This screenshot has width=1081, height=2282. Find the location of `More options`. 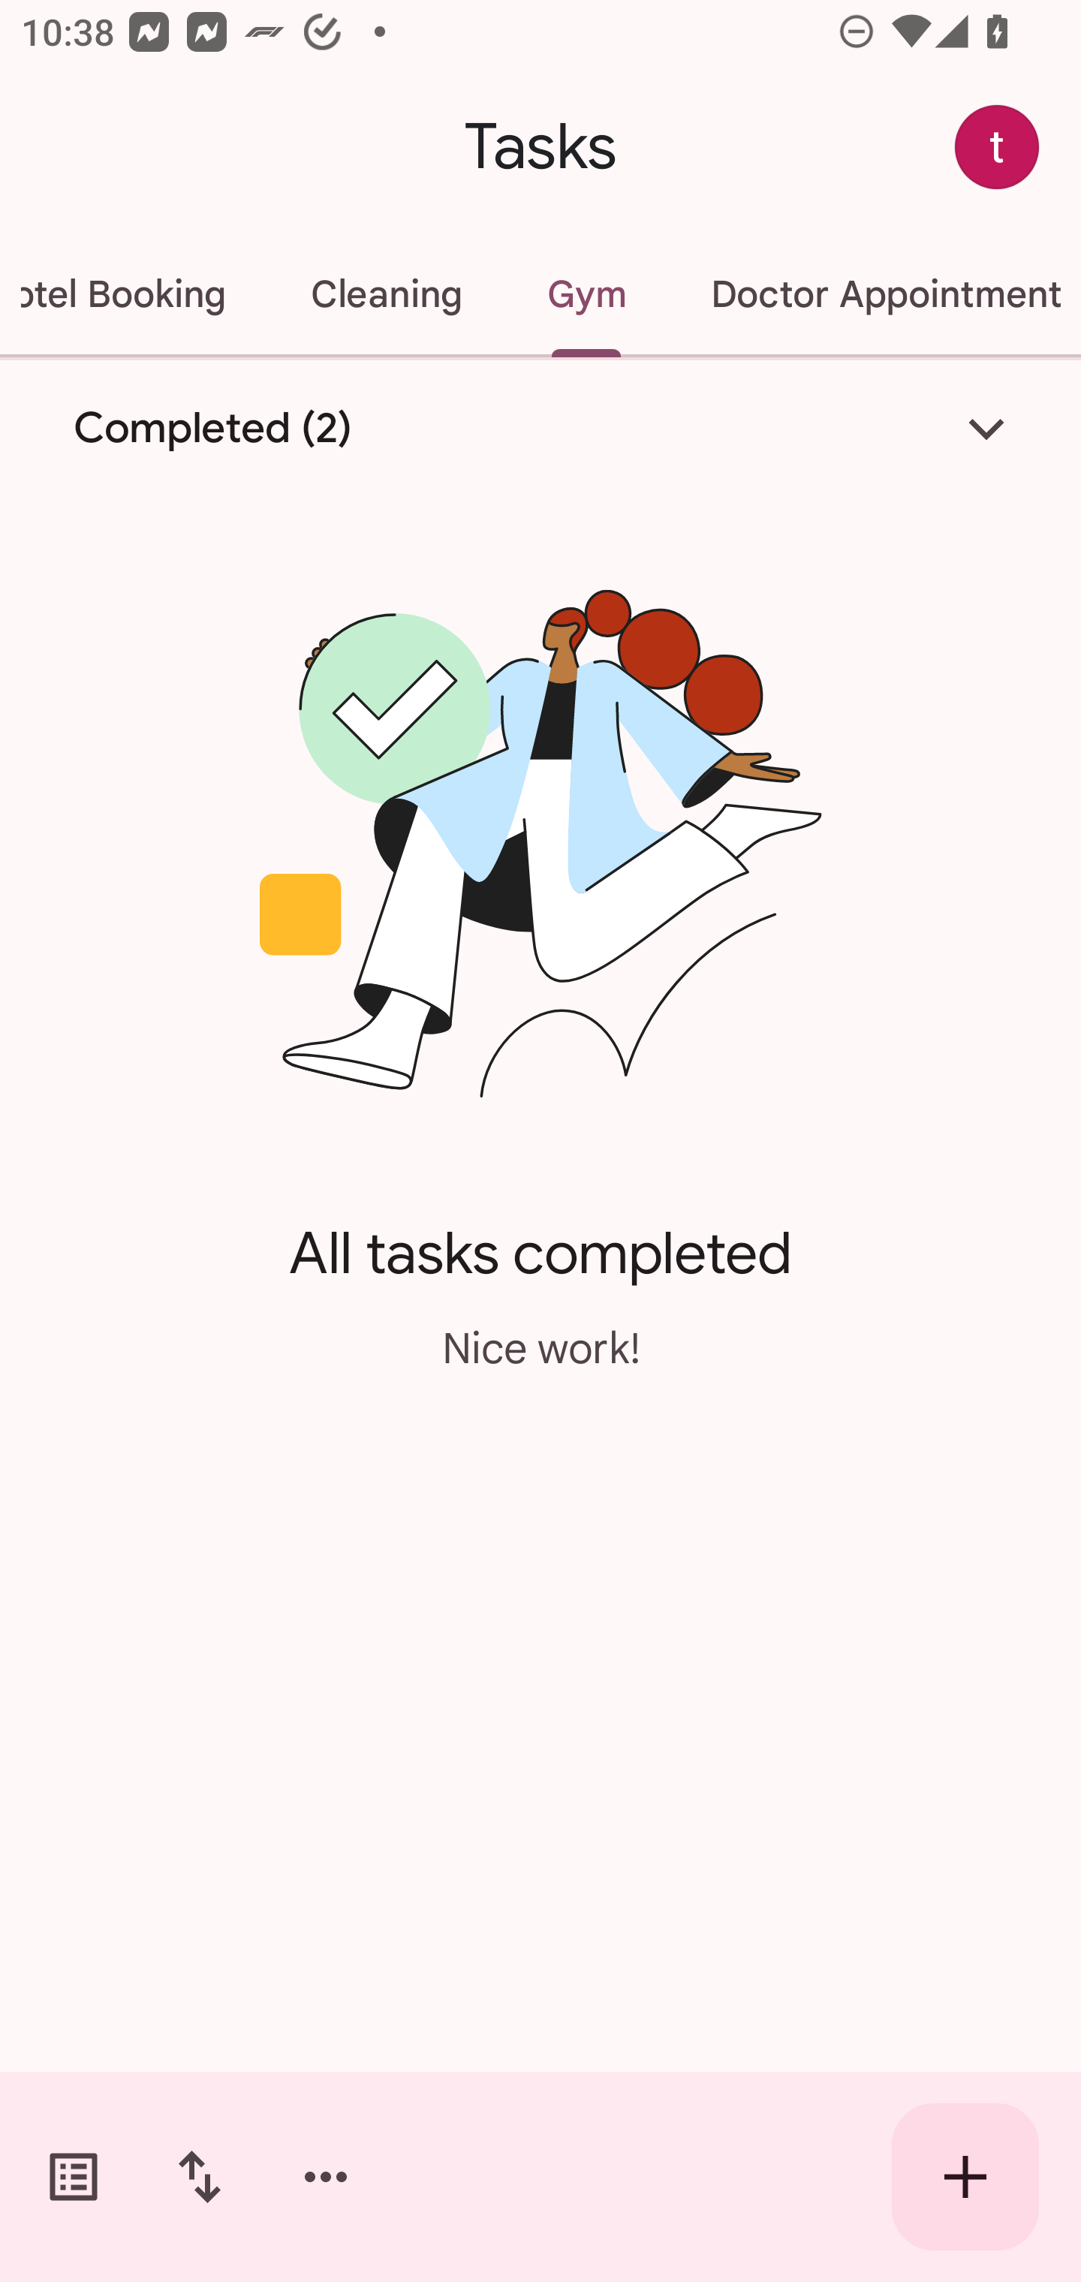

More options is located at coordinates (326, 2177).